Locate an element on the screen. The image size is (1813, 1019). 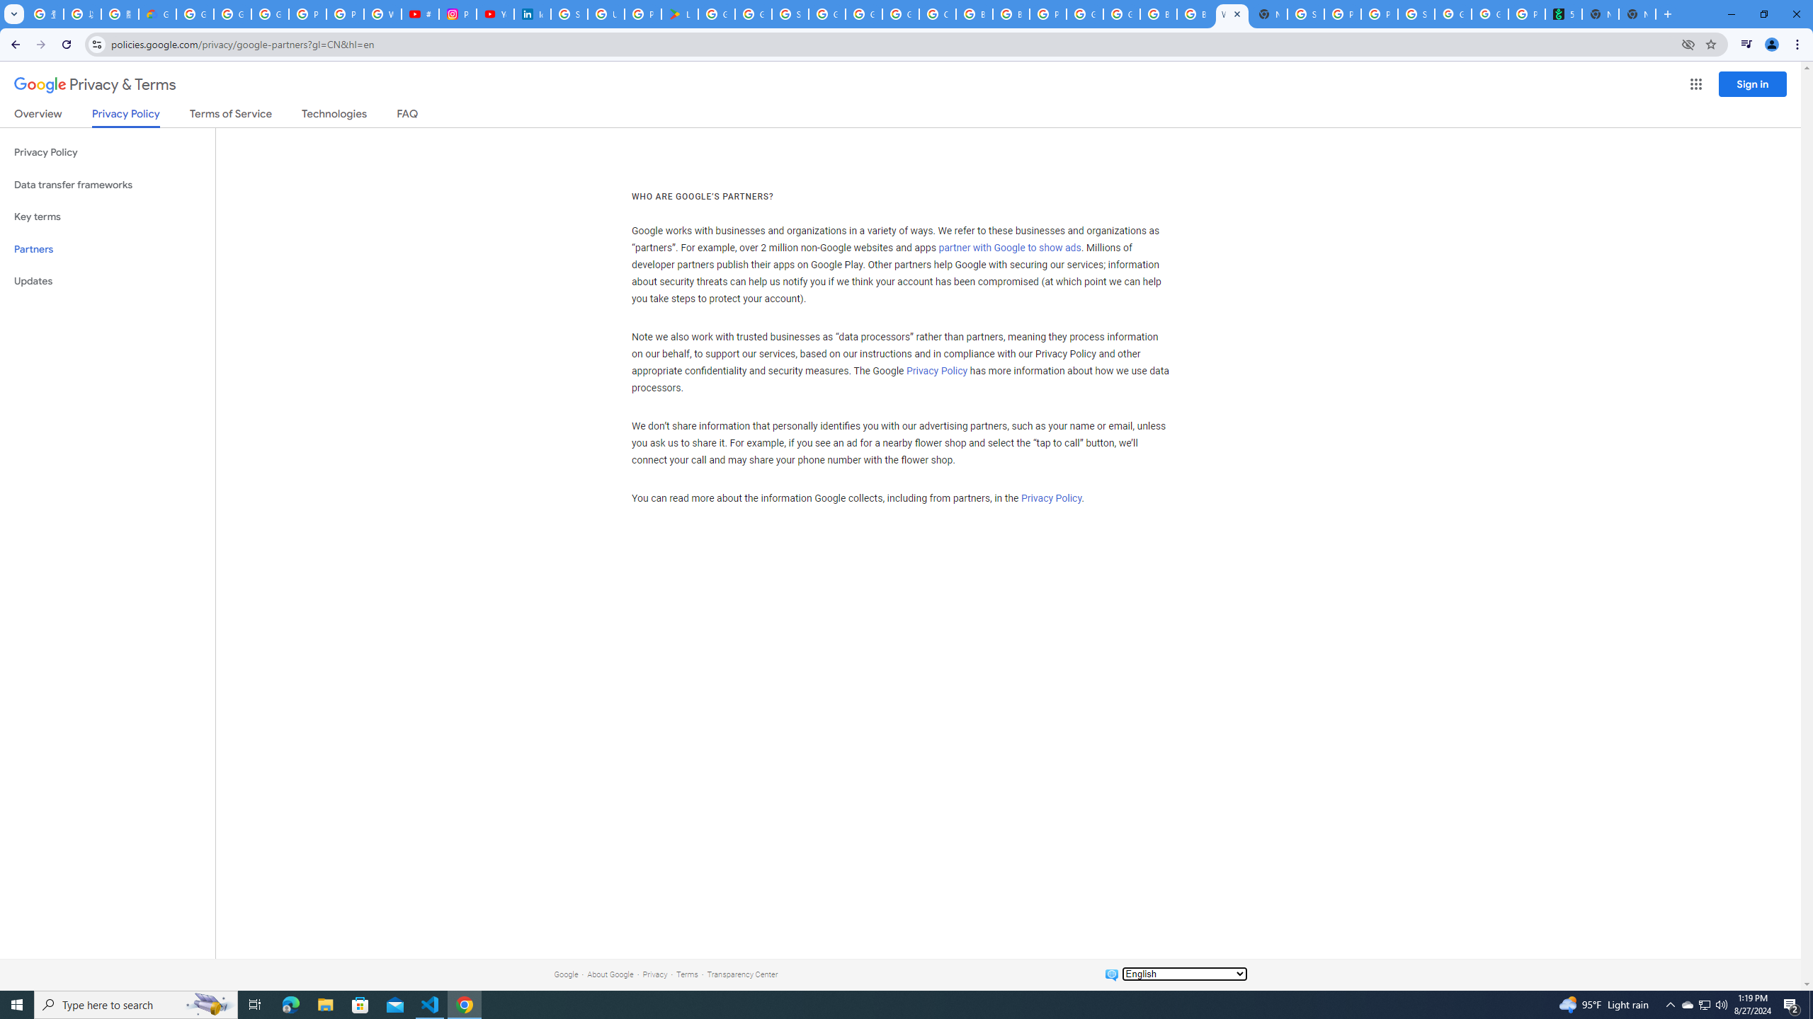
Sign in - Google Accounts is located at coordinates (1306, 14).